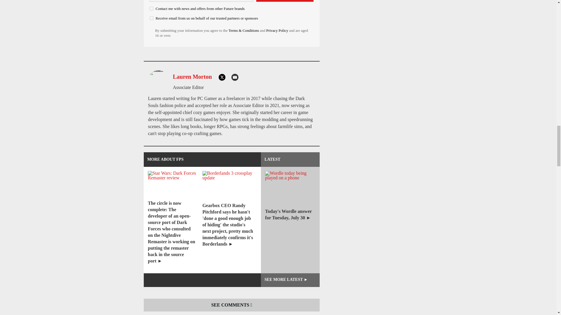 The image size is (561, 315). What do you see at coordinates (151, 18) in the screenshot?
I see `on` at bounding box center [151, 18].